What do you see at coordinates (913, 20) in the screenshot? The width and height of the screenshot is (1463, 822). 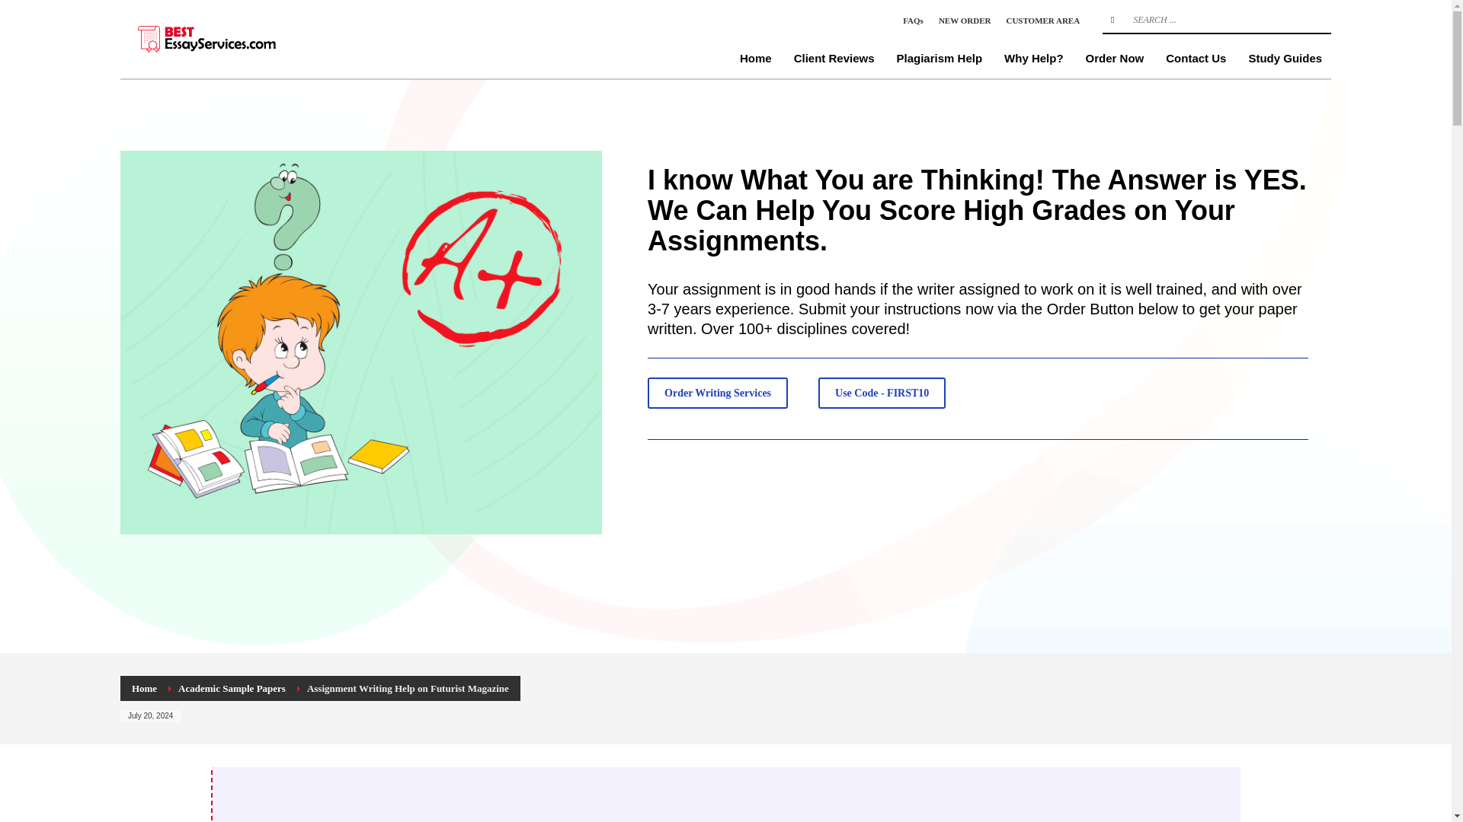 I see `FAQs` at bounding box center [913, 20].